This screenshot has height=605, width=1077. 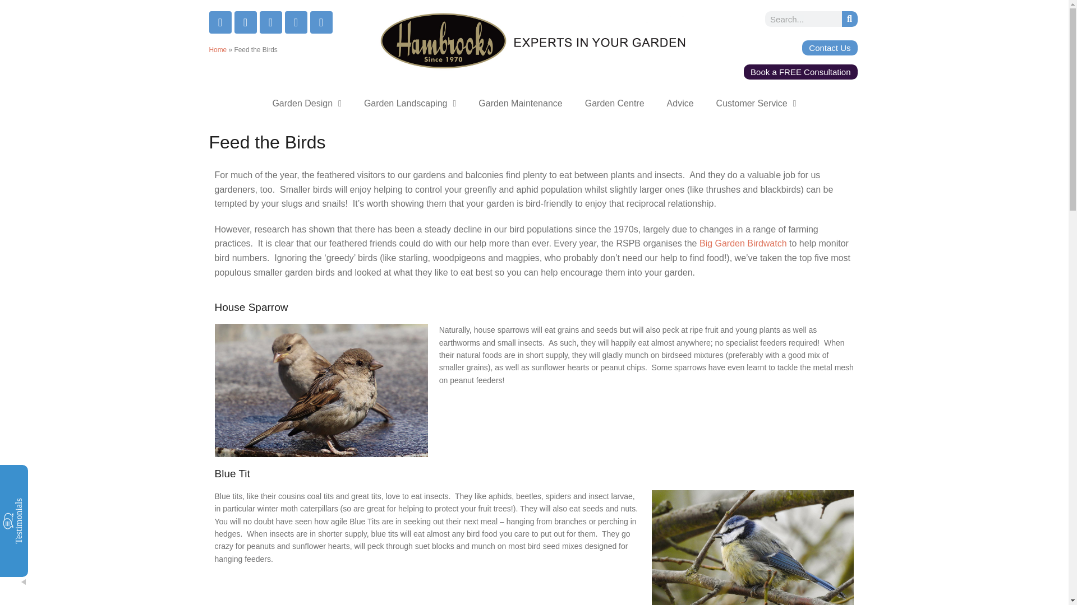 I want to click on Customer Service, so click(x=756, y=104).